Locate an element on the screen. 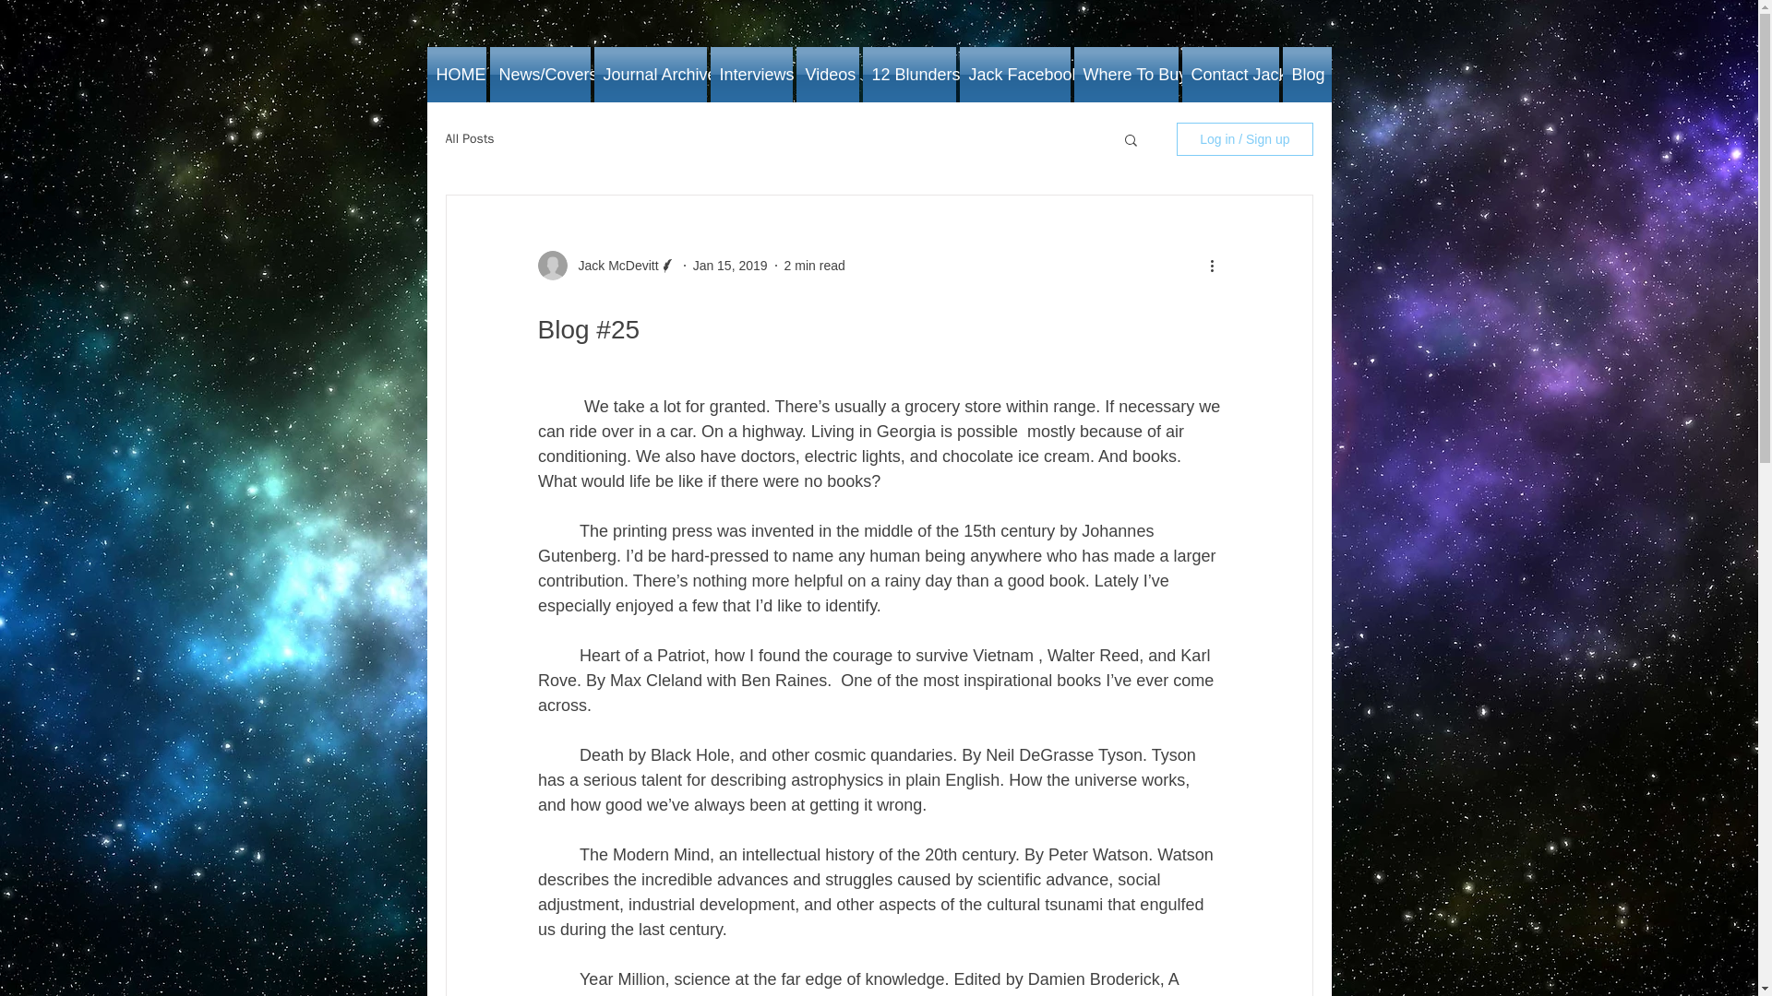 The height and width of the screenshot is (996, 1772). Contact Jack is located at coordinates (1229, 74).